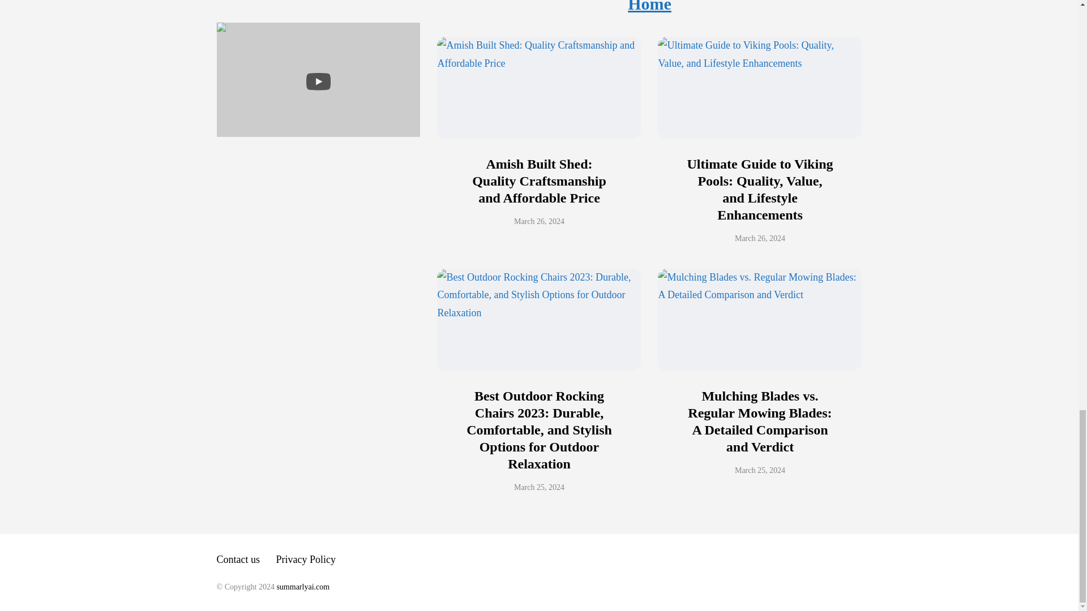  Describe the element at coordinates (238, 559) in the screenshot. I see `Contact us` at that location.